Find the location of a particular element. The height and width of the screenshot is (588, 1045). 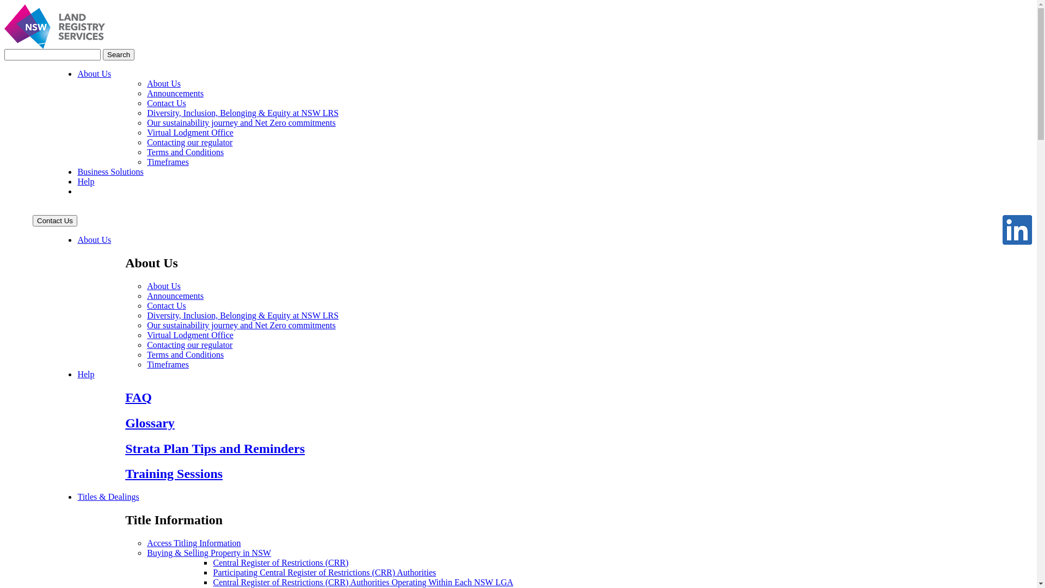

Access Titling Information is located at coordinates (194, 543).